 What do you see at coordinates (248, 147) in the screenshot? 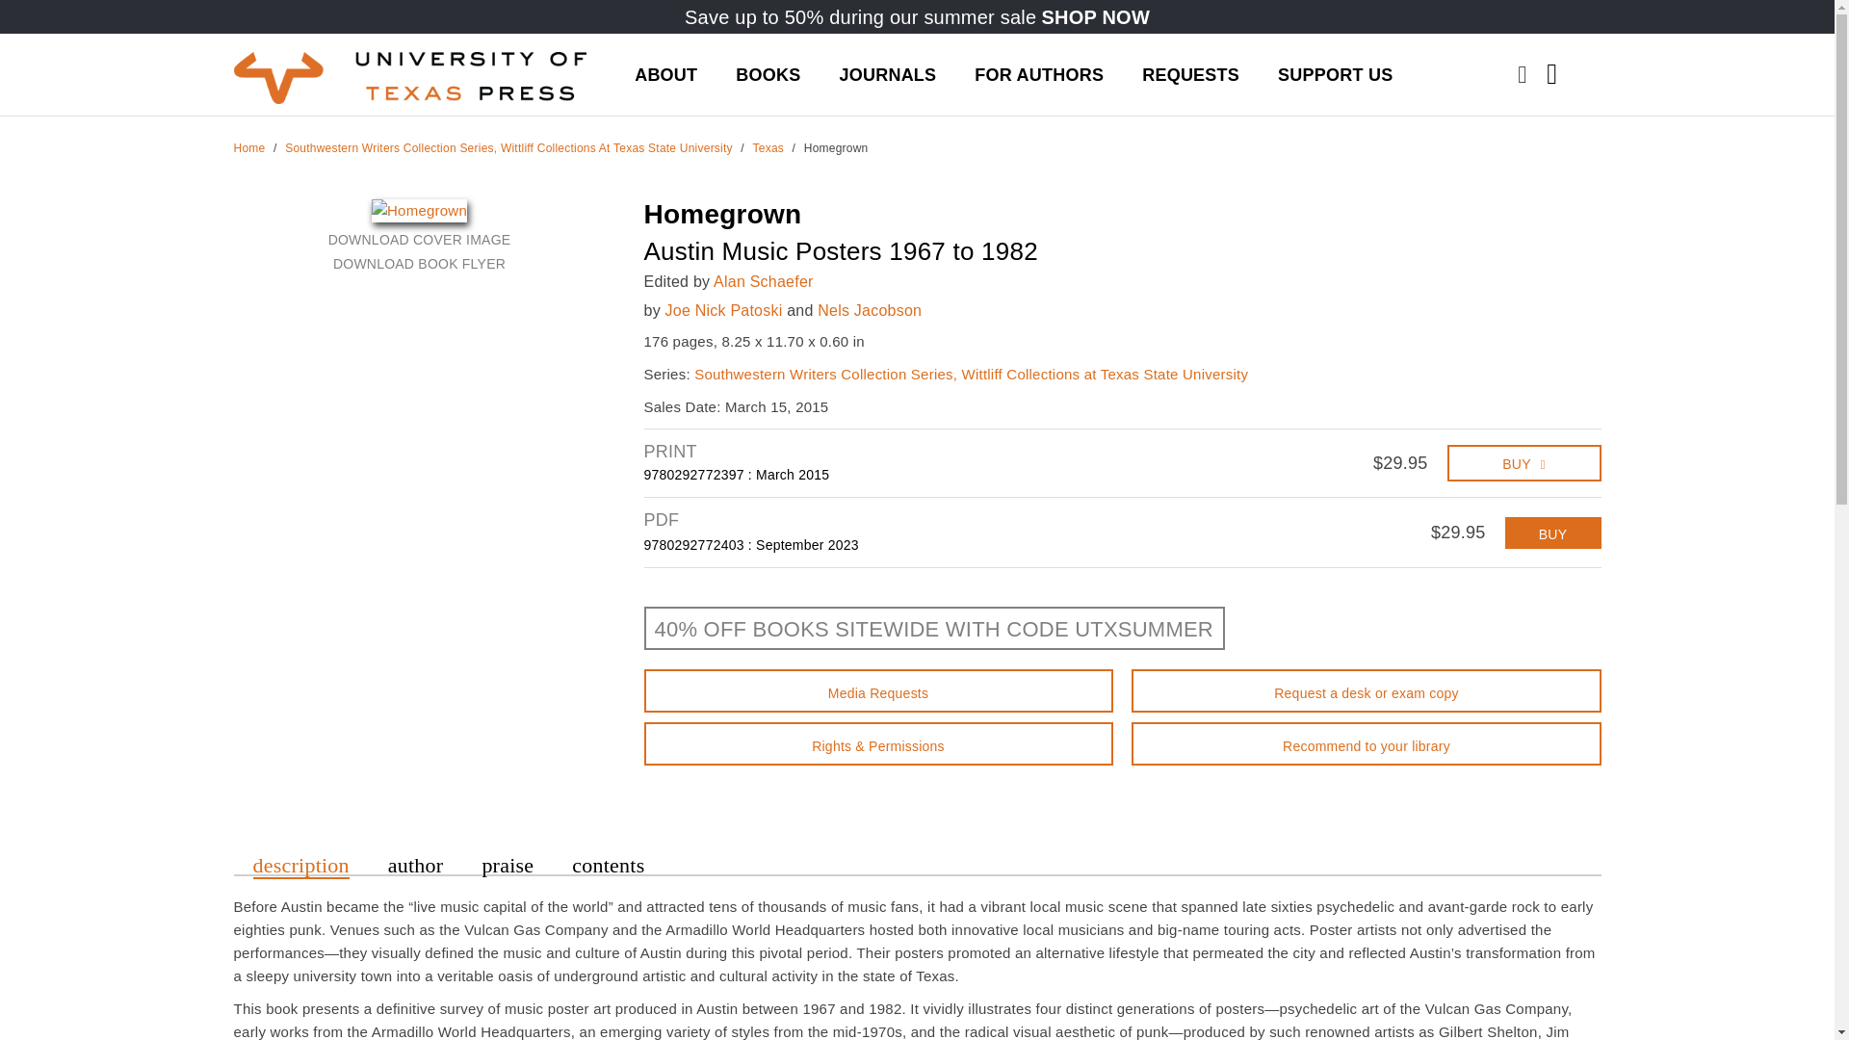
I see `Back to homepage` at bounding box center [248, 147].